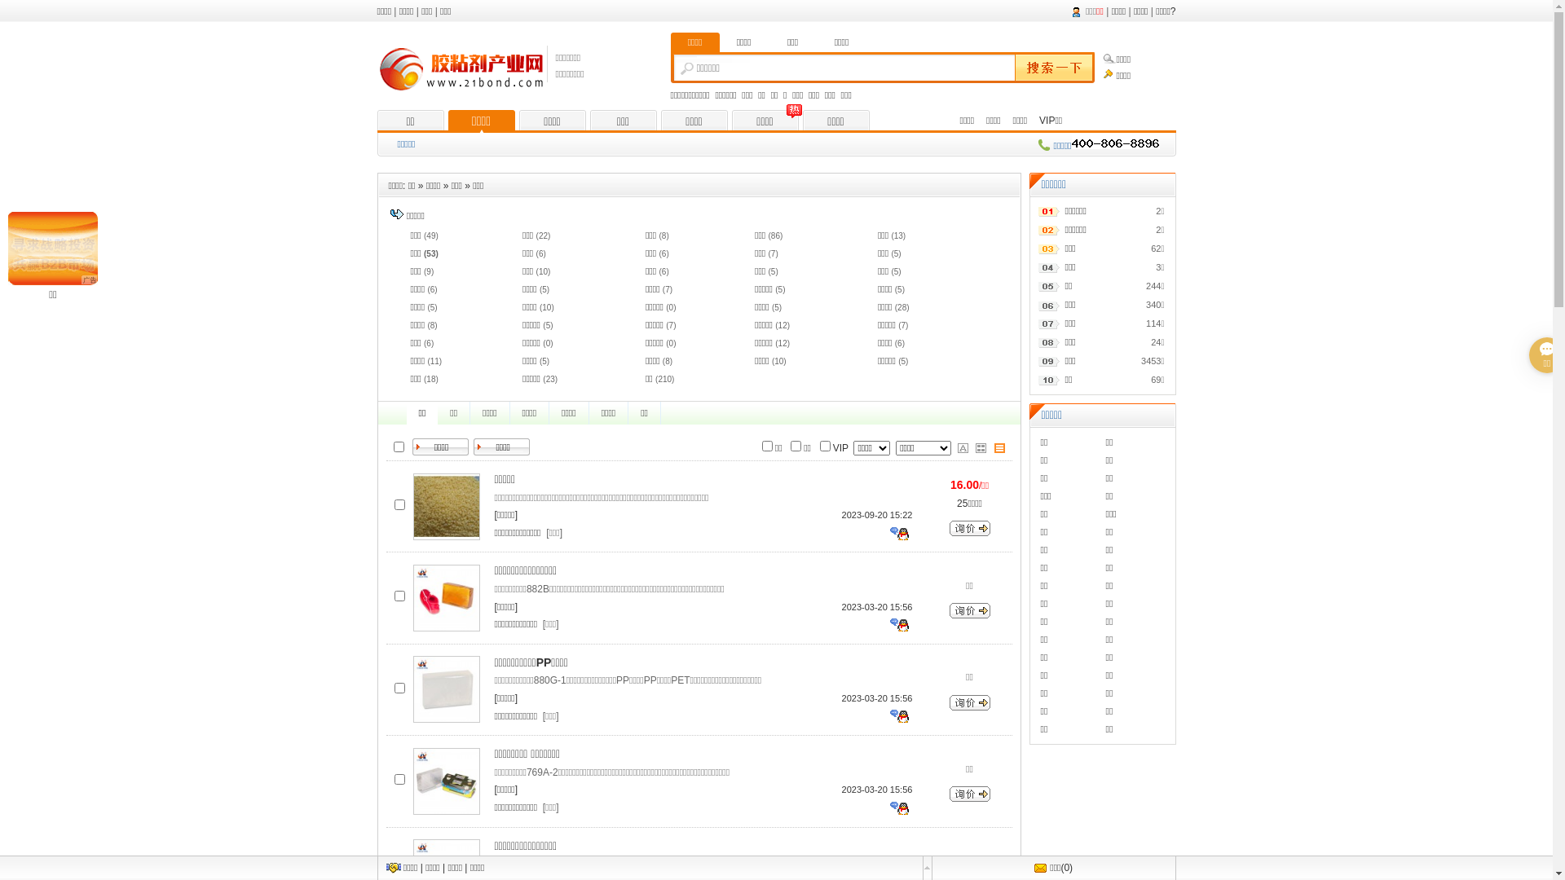  I want to click on 1037, so click(399, 688).